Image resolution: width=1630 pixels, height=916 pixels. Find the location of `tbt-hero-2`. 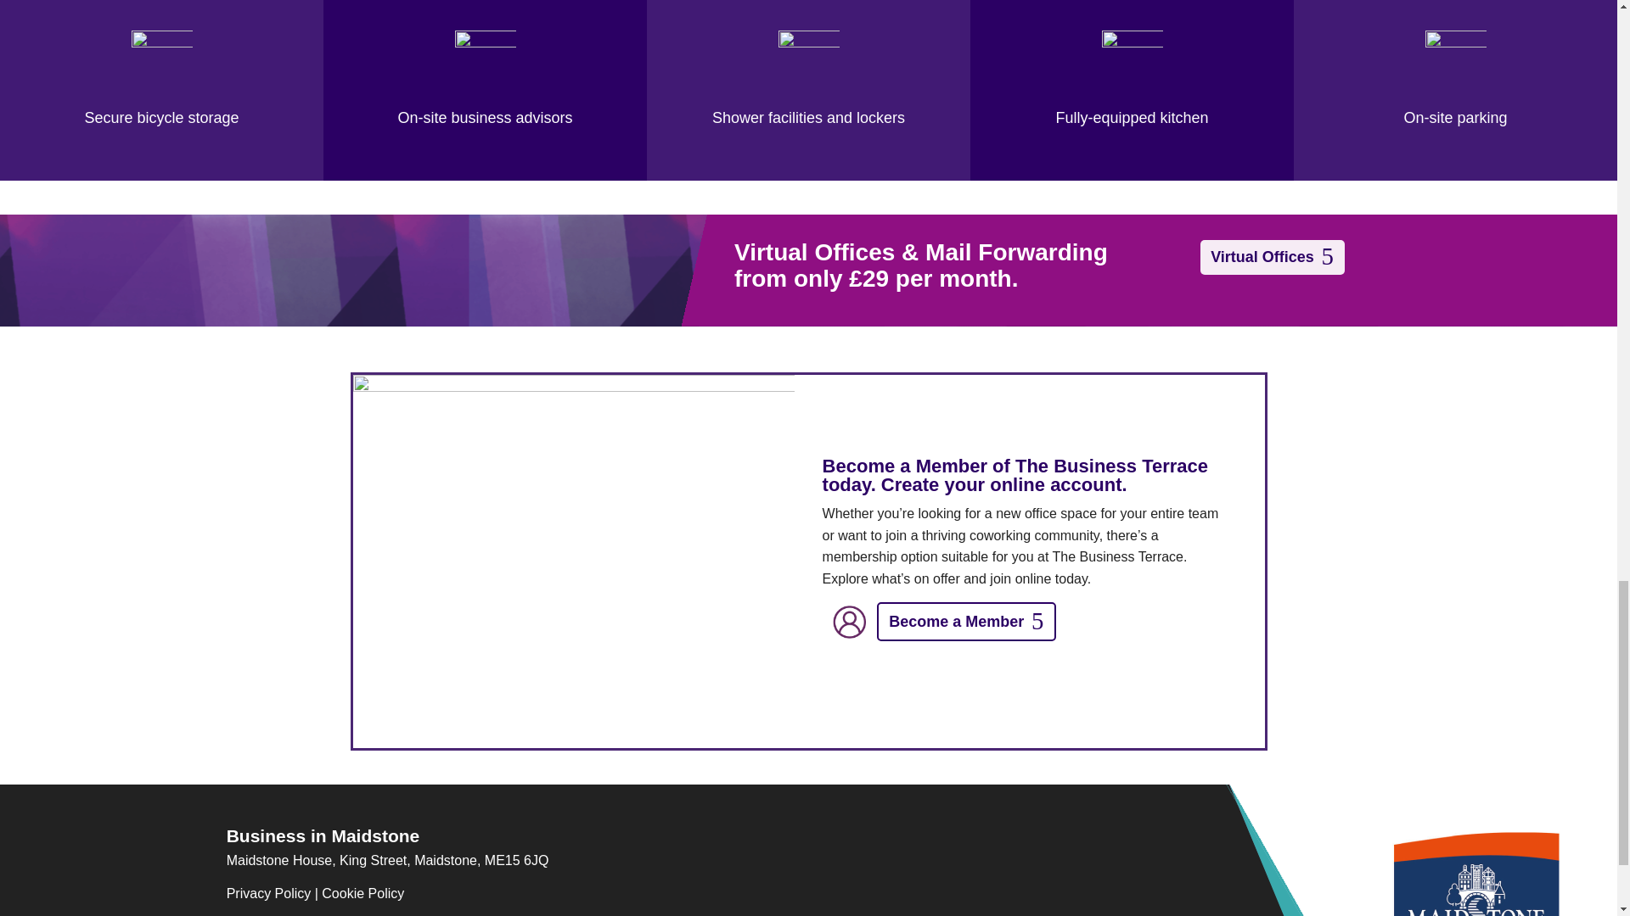

tbt-hero-2 is located at coordinates (574, 561).